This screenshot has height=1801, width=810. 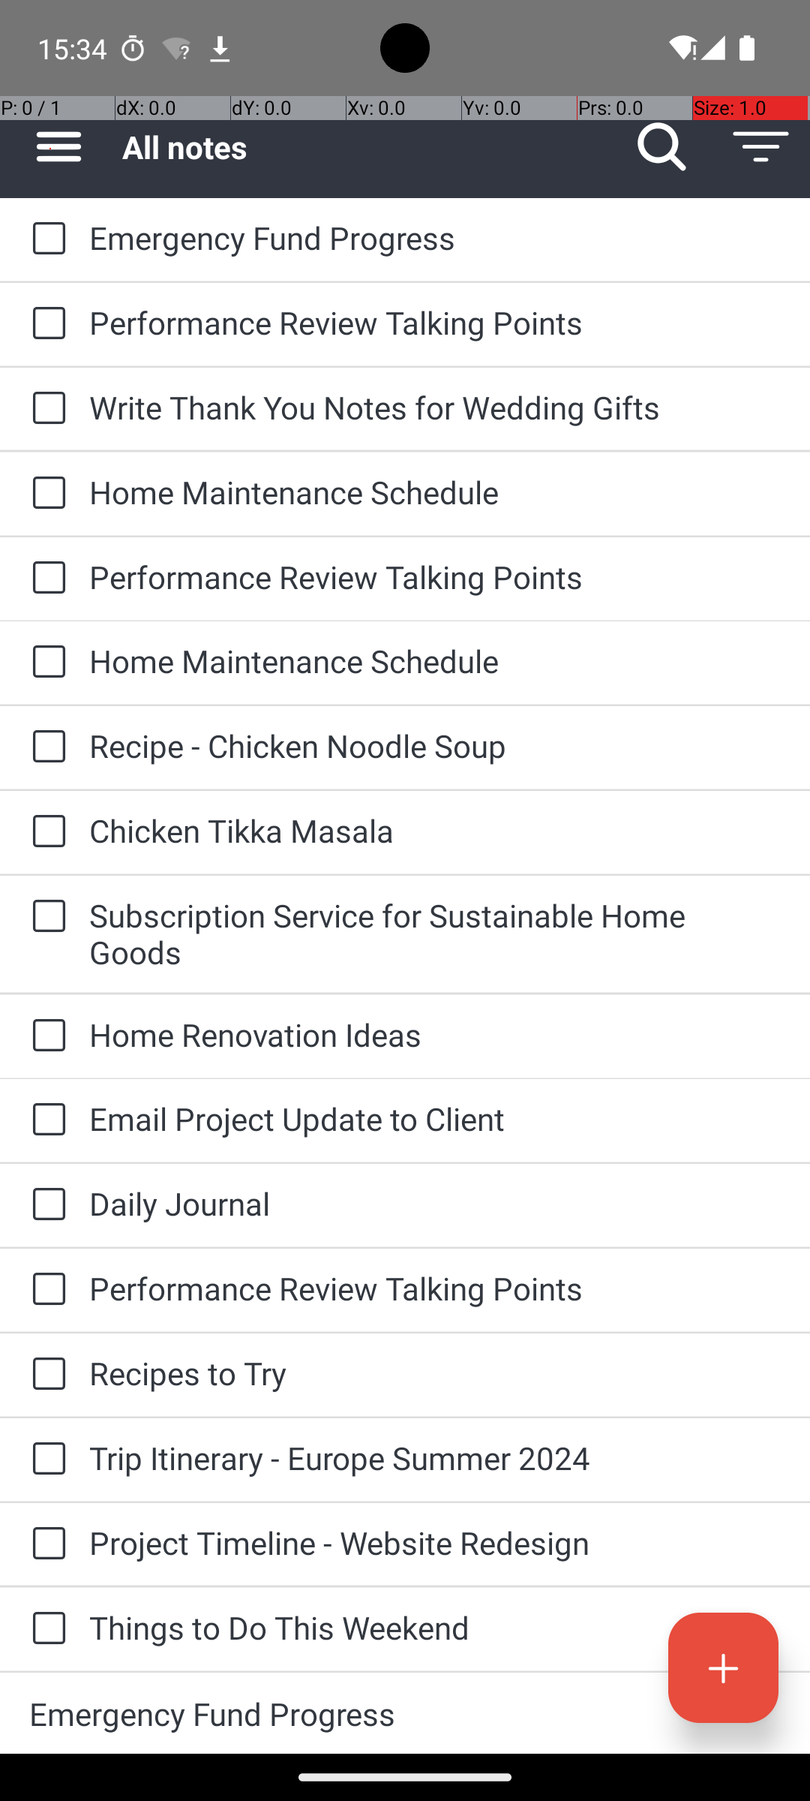 I want to click on to-do: Performance Review Talking Points, so click(x=45, y=324).